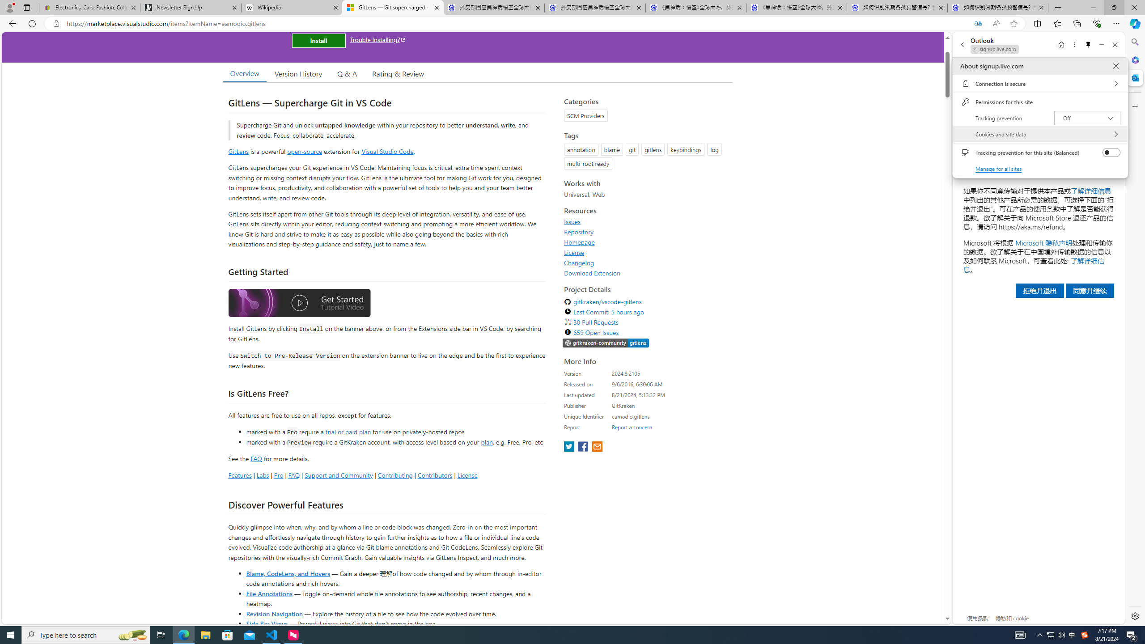  I want to click on Type here to search, so click(1050, 635).